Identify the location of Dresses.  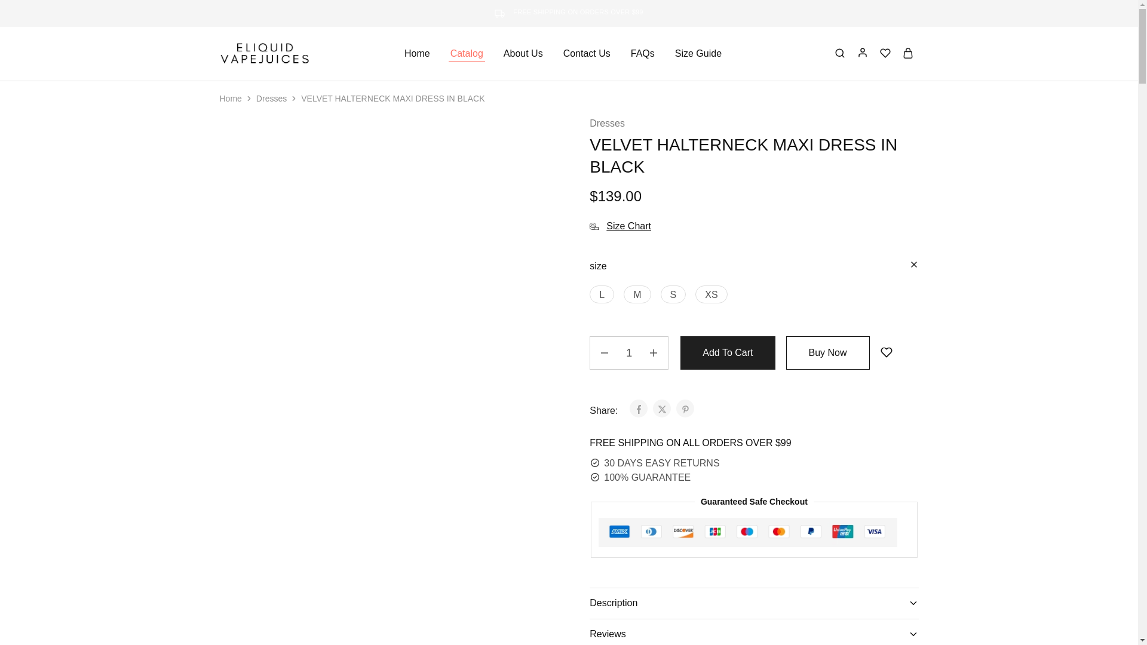
(607, 124).